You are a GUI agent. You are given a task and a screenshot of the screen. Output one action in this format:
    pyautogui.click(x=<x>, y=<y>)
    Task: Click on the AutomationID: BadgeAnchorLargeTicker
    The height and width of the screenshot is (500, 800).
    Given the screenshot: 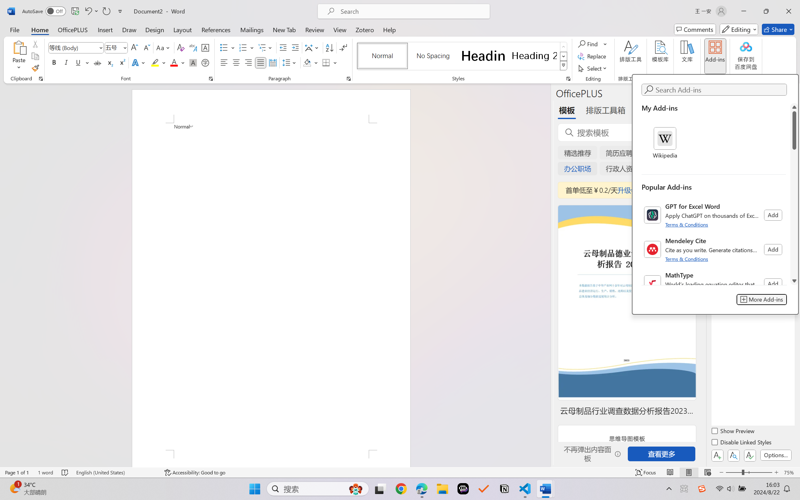 What is the action you would take?
    pyautogui.click(x=14, y=488)
    